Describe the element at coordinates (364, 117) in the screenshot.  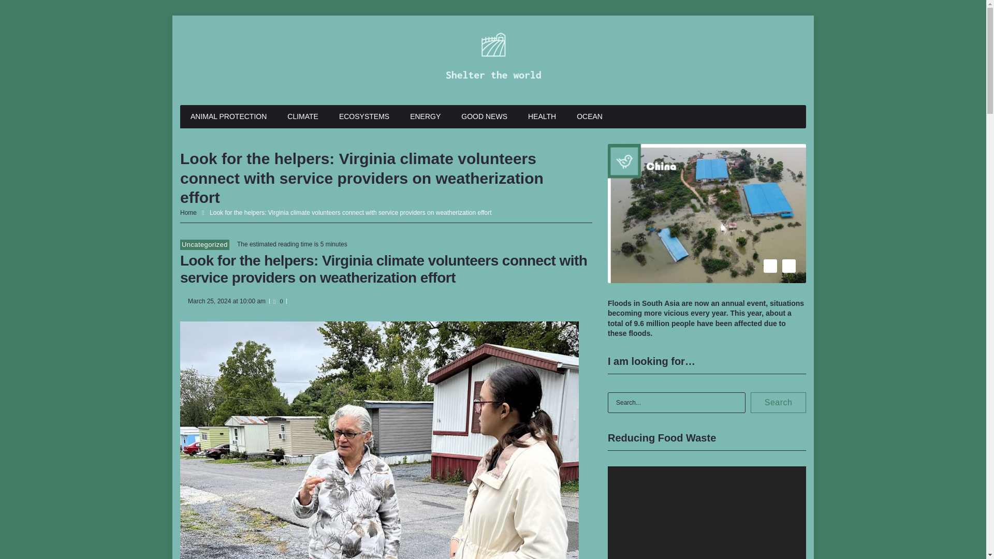
I see `ECOSYSTEMS` at that location.